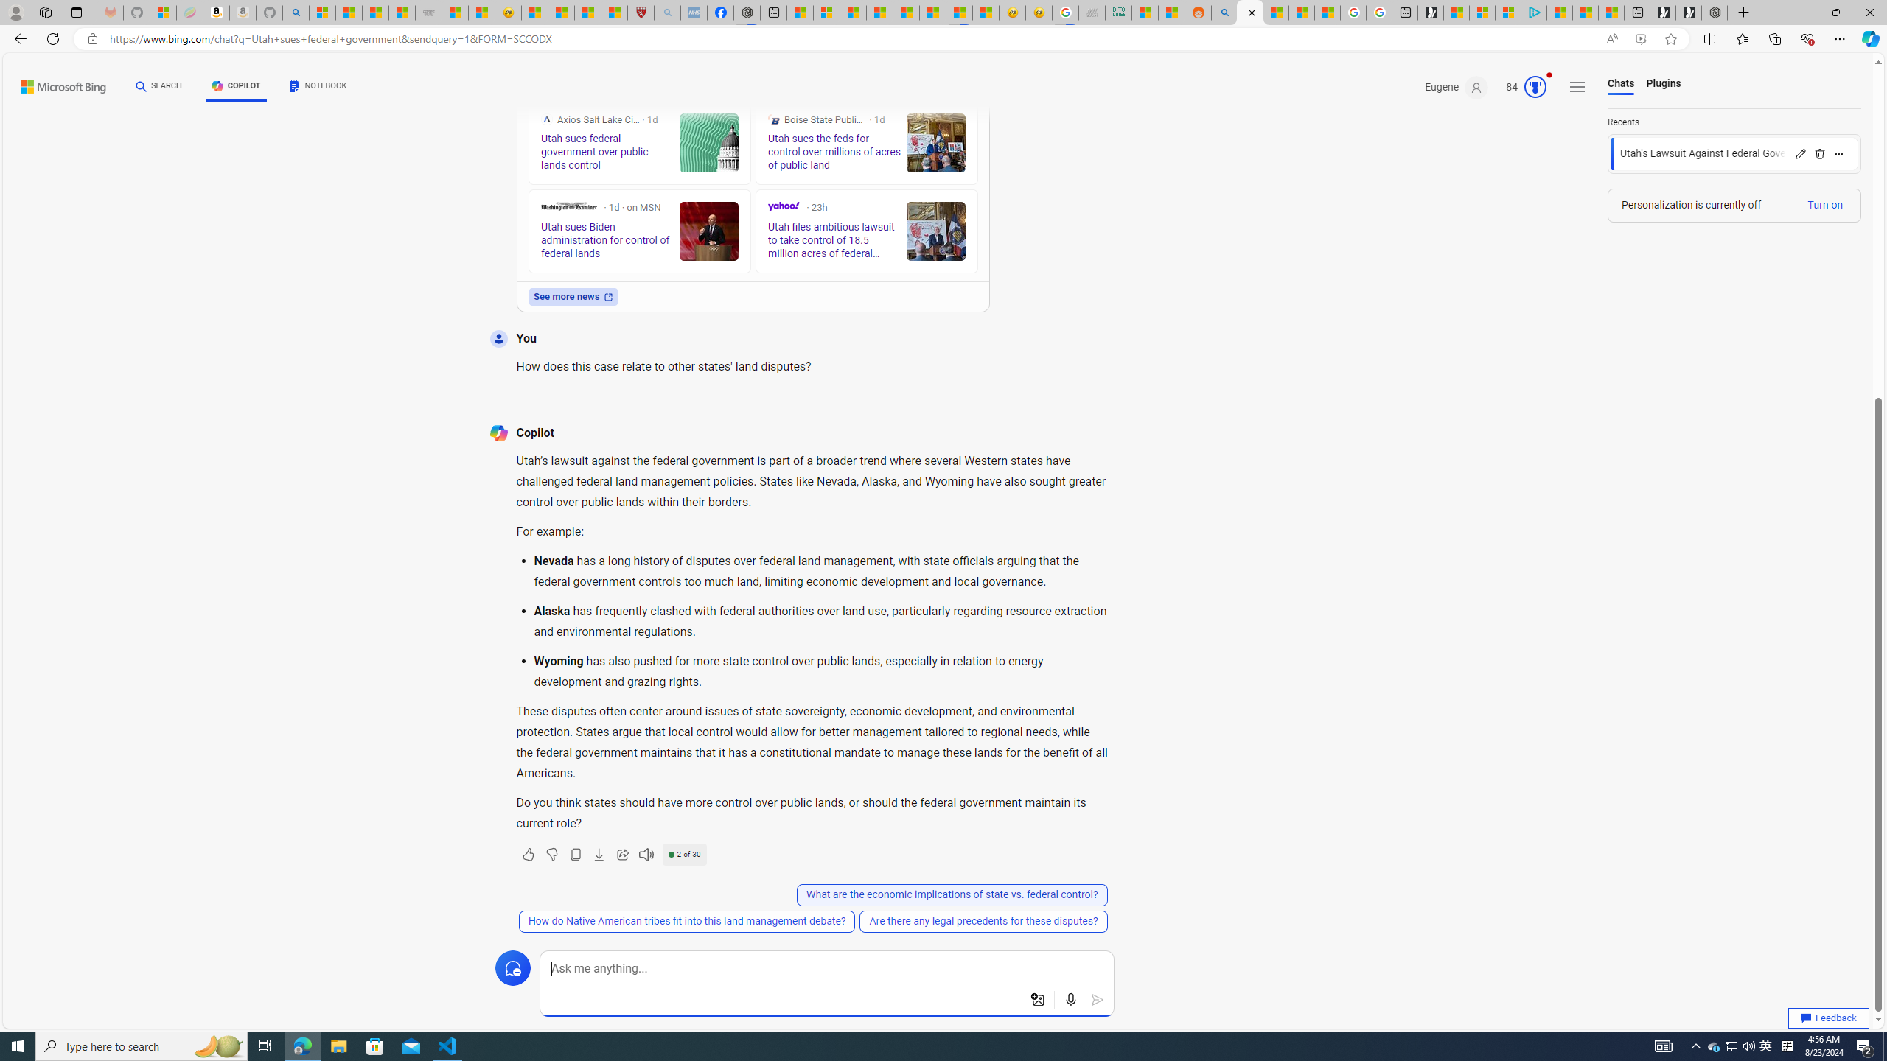 The width and height of the screenshot is (1887, 1061). Describe the element at coordinates (1549, 75) in the screenshot. I see `Animation` at that location.